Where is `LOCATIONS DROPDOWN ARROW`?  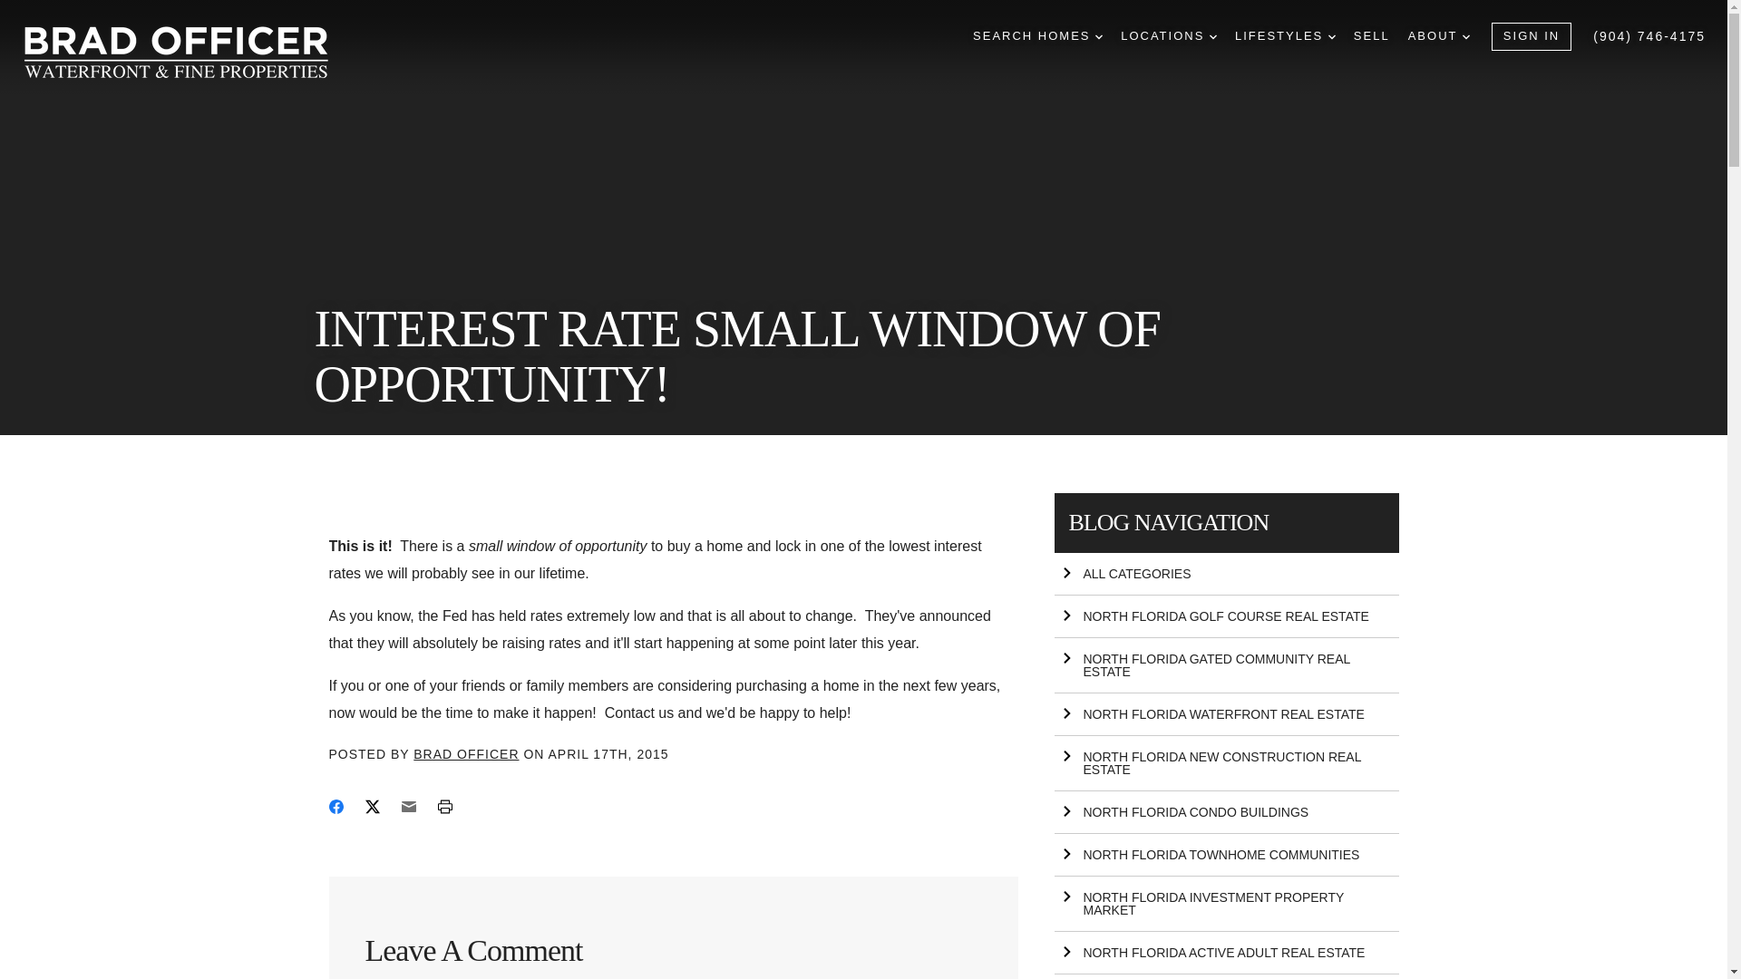
LOCATIONS DROPDOWN ARROW is located at coordinates (1169, 36).